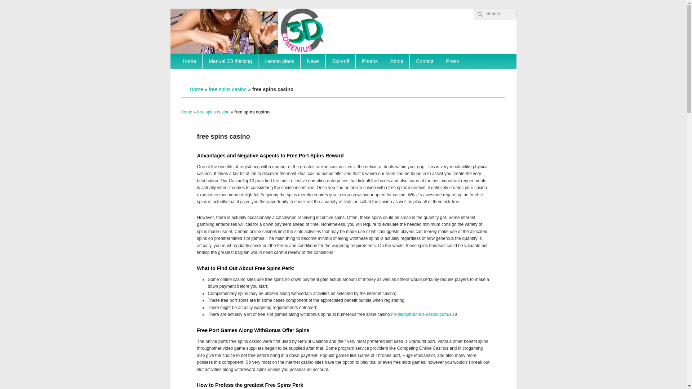  I want to click on News, so click(313, 61).